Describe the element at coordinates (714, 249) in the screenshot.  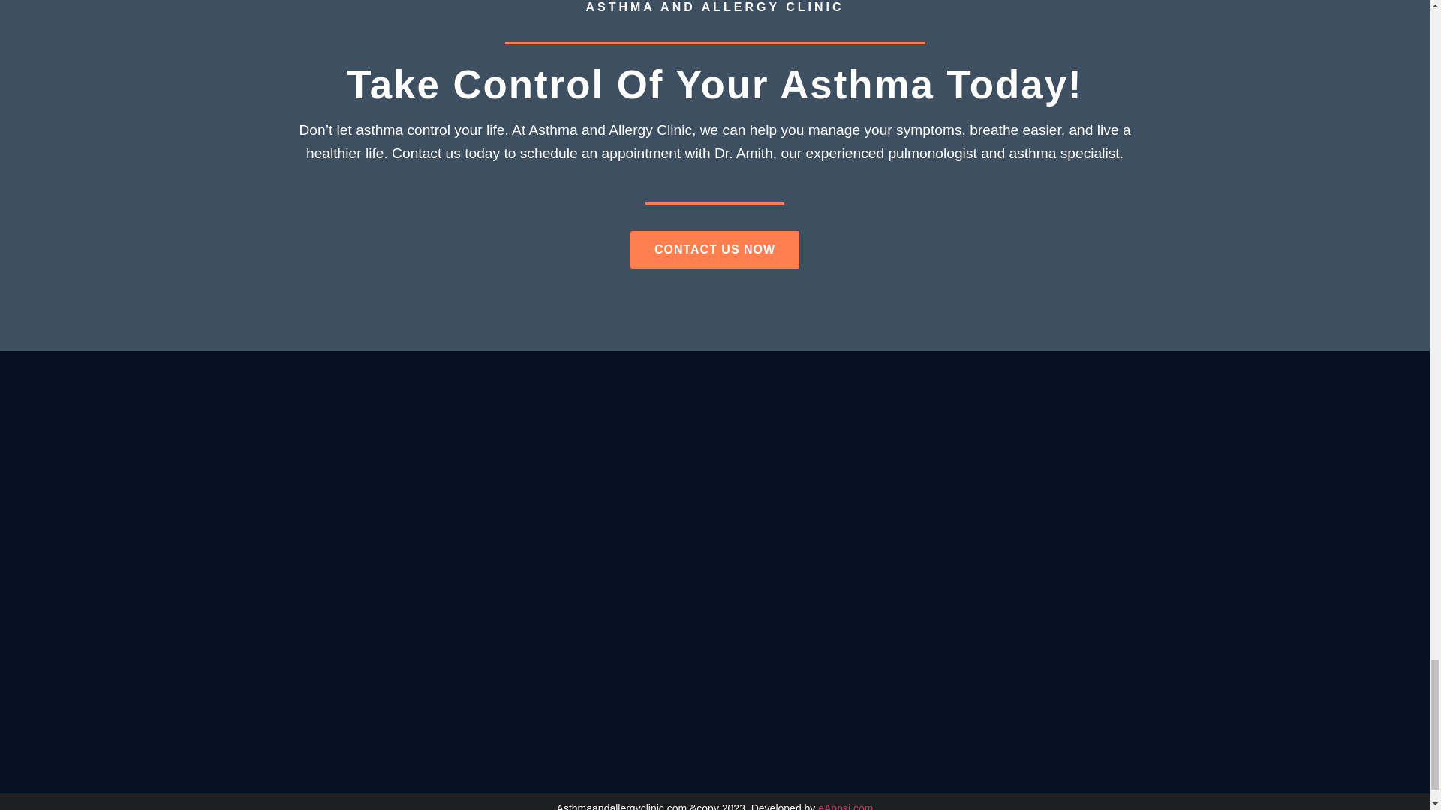
I see `CONTACT US NOW` at that location.